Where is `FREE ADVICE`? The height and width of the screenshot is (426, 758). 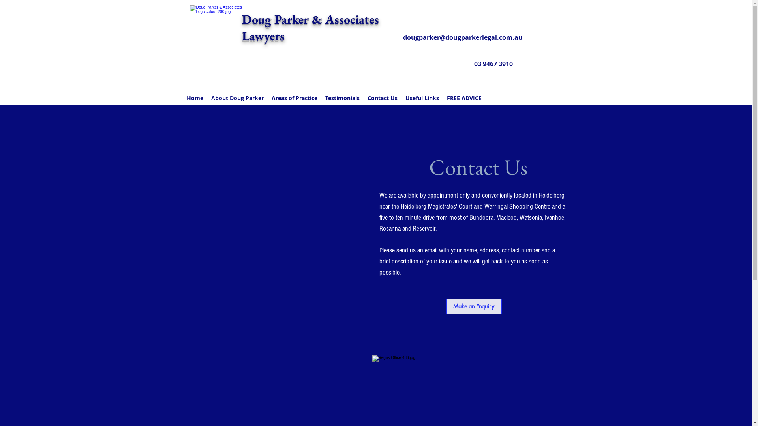 FREE ADVICE is located at coordinates (464, 98).